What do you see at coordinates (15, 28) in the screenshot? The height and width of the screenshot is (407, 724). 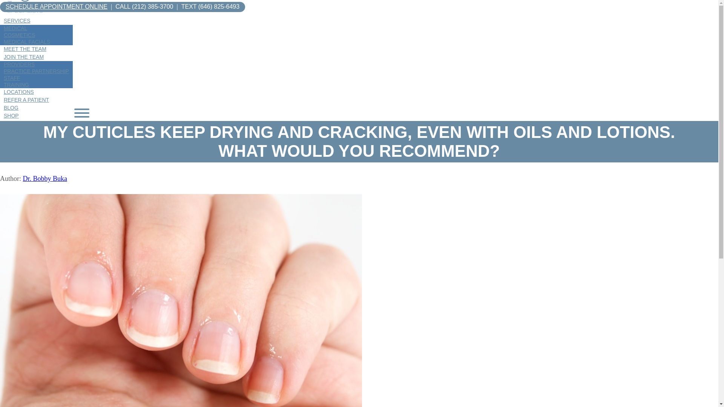 I see `MEDICAL` at bounding box center [15, 28].